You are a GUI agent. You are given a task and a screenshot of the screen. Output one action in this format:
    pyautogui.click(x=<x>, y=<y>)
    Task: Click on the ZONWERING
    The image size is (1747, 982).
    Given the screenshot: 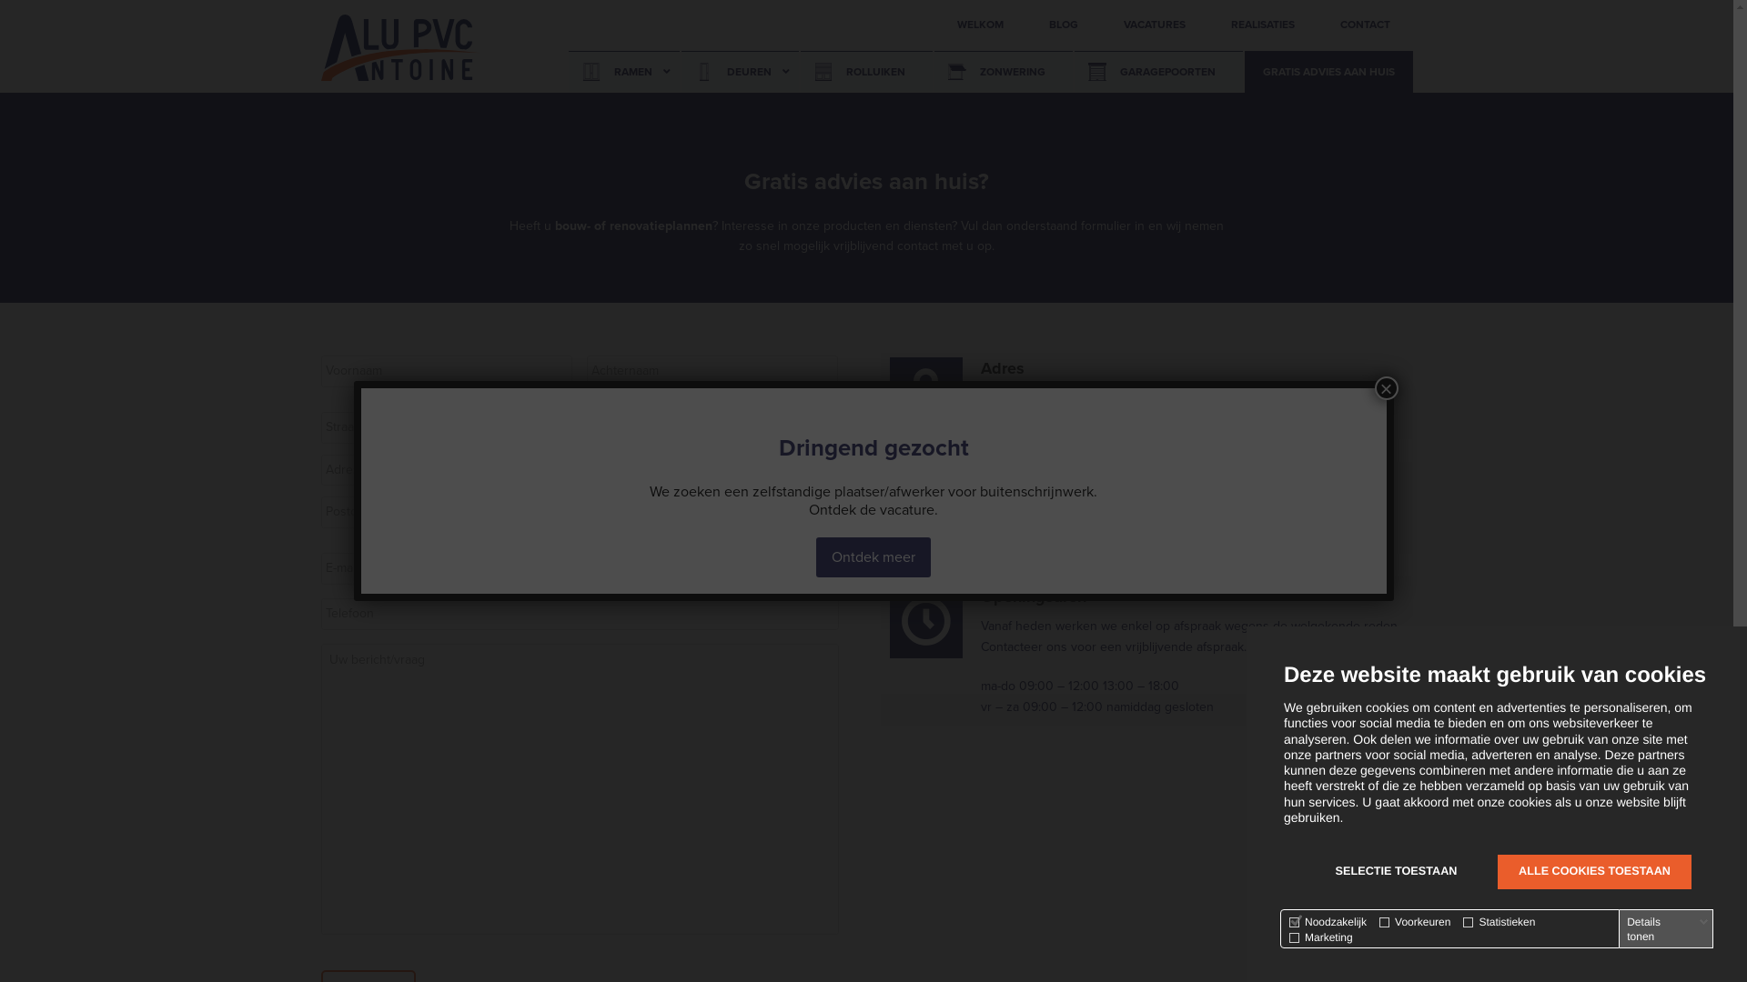 What is the action you would take?
    pyautogui.click(x=1003, y=73)
    